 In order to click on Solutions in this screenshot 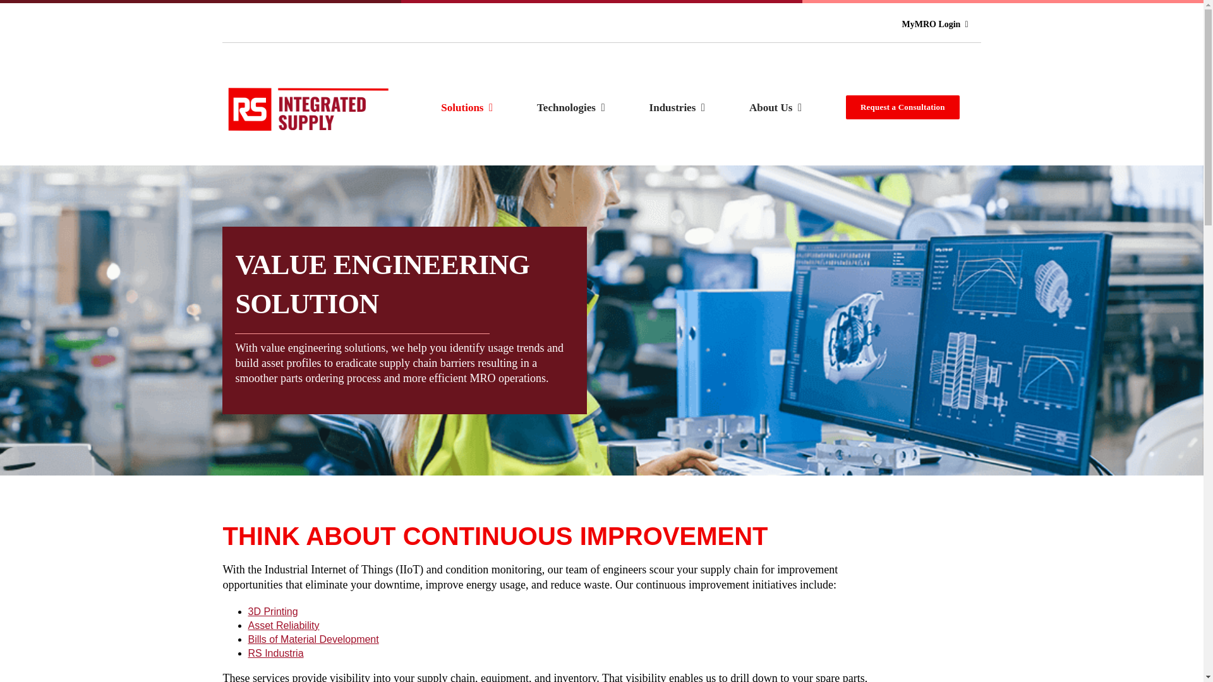, I will do `click(466, 107)`.